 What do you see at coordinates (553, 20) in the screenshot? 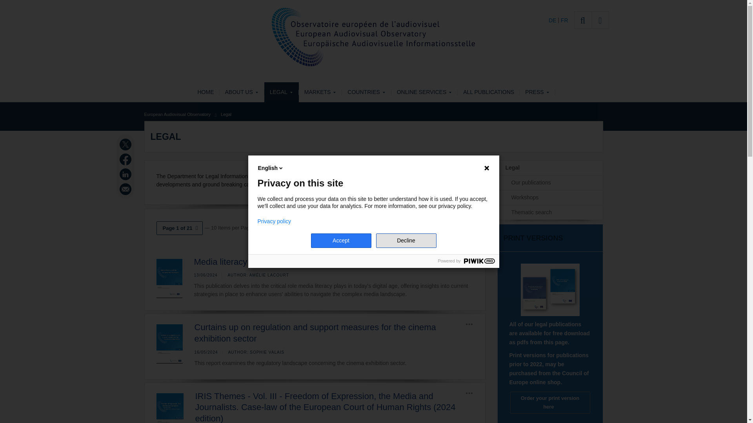
I see `DE` at bounding box center [553, 20].